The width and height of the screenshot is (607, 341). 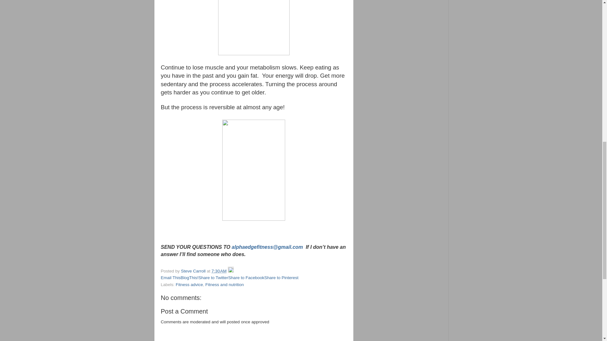 I want to click on Share to Pinterest, so click(x=281, y=277).